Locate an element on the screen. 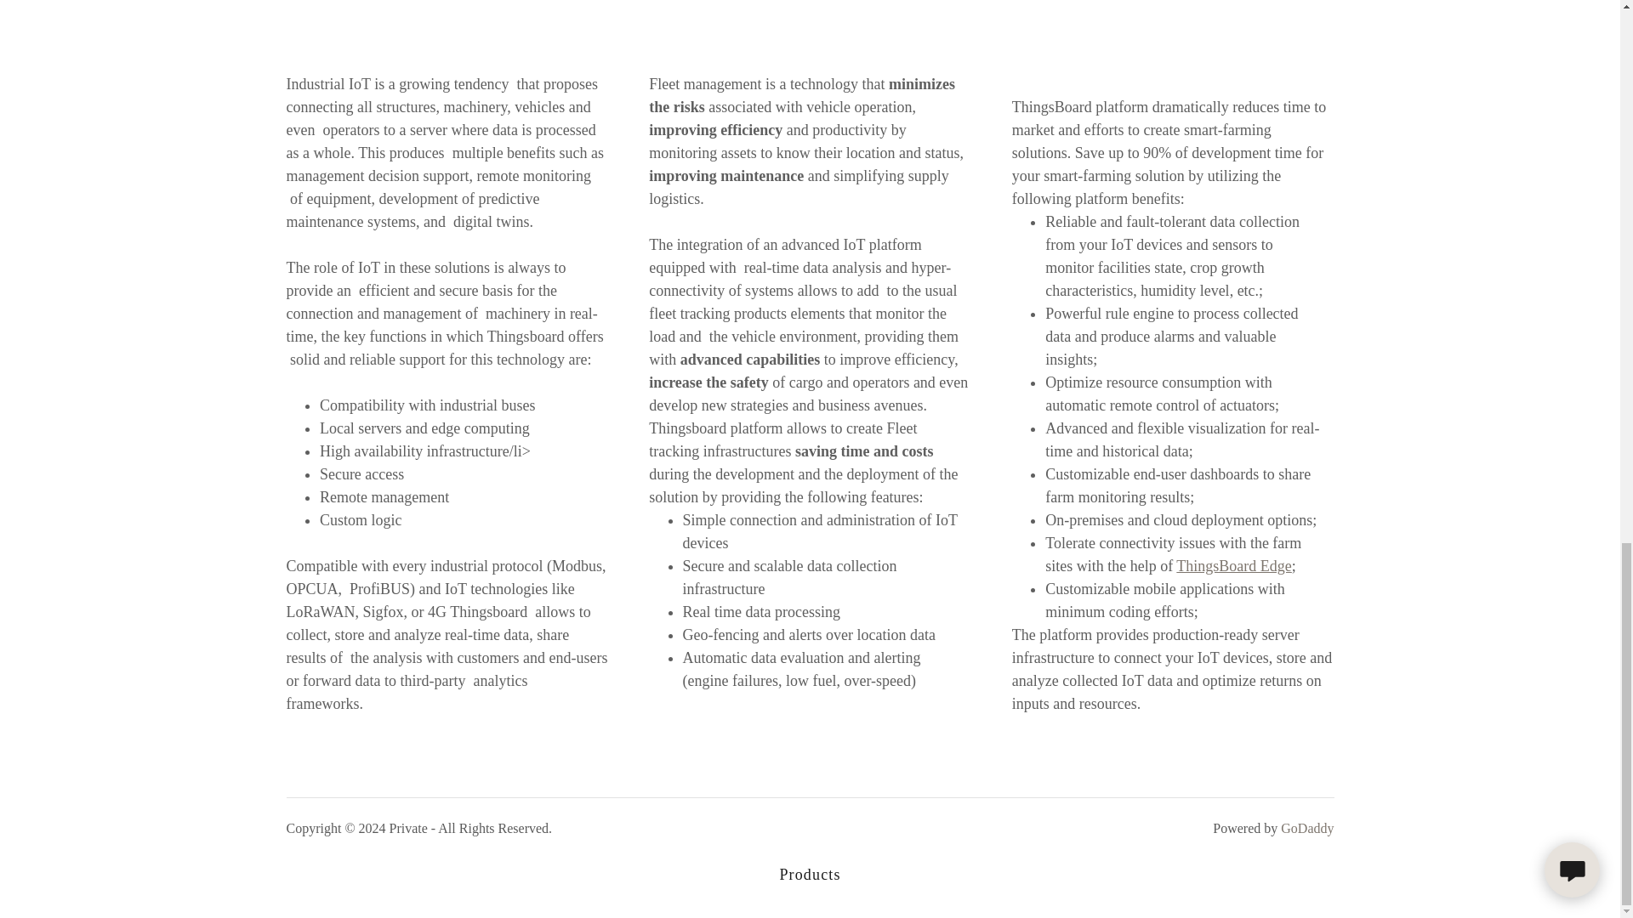 This screenshot has height=918, width=1633. Products is located at coordinates (810, 874).